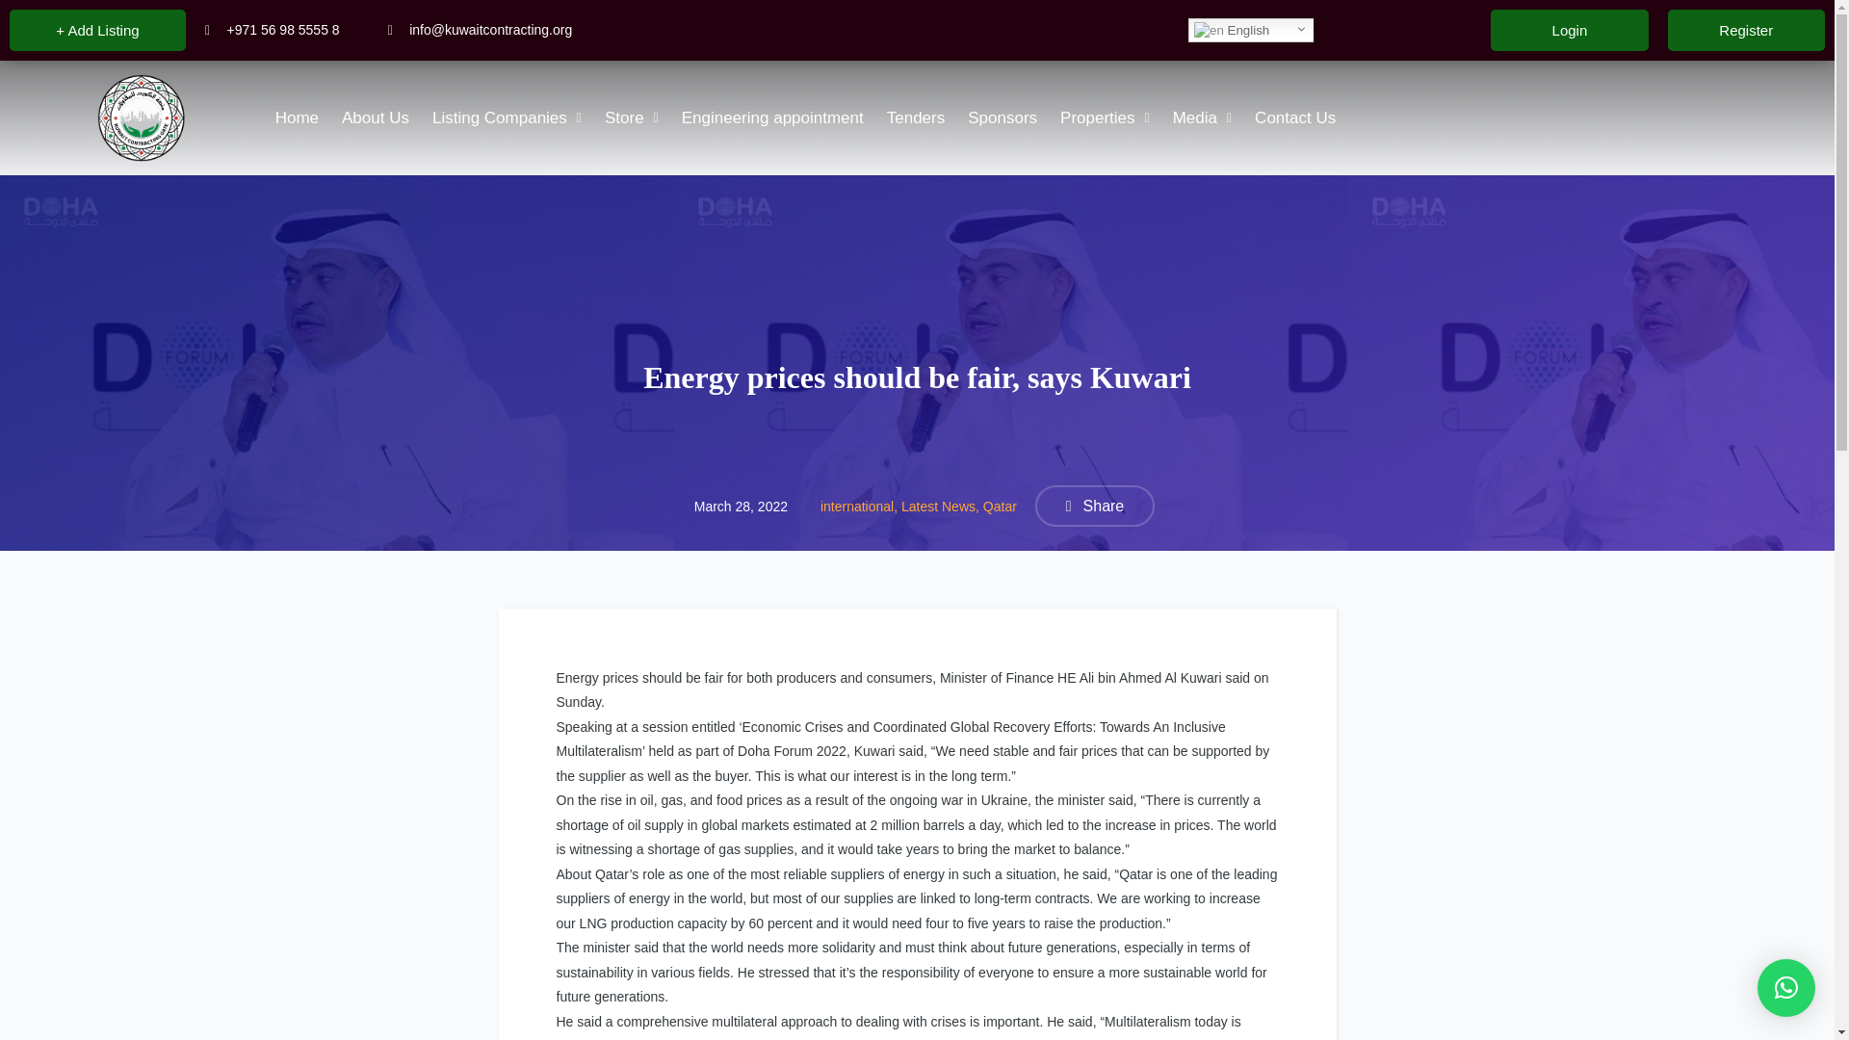 The width and height of the screenshot is (1849, 1040). I want to click on Sponsors, so click(1002, 117).